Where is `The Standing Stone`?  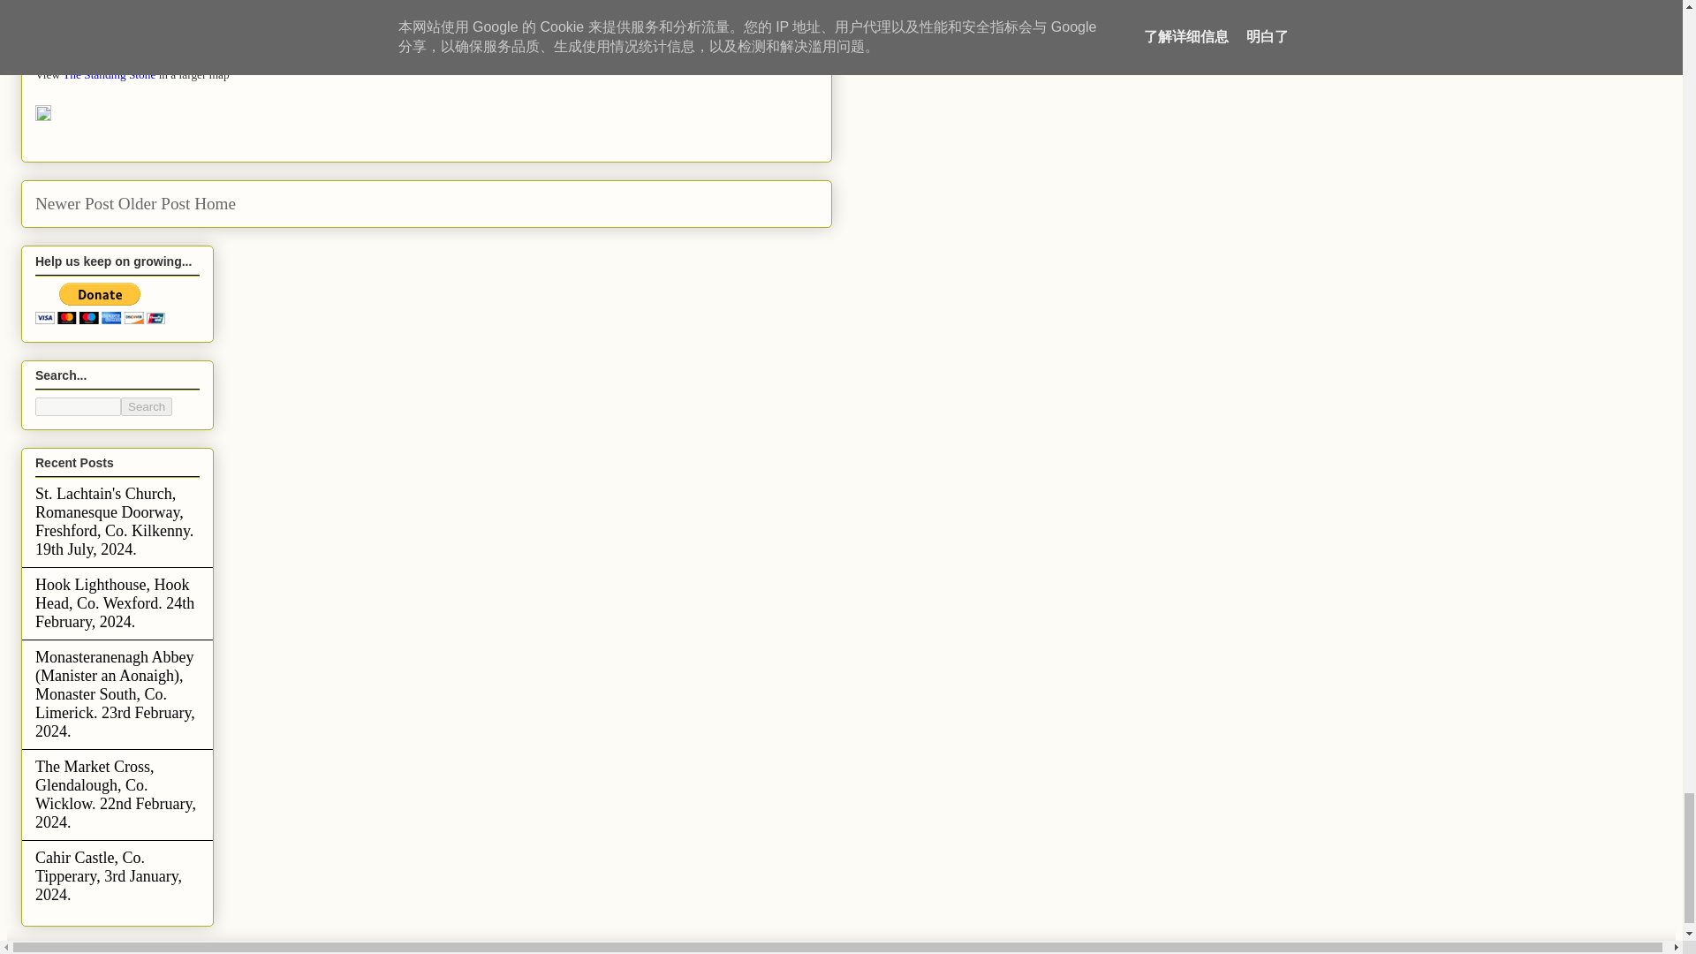 The Standing Stone is located at coordinates (110, 74).